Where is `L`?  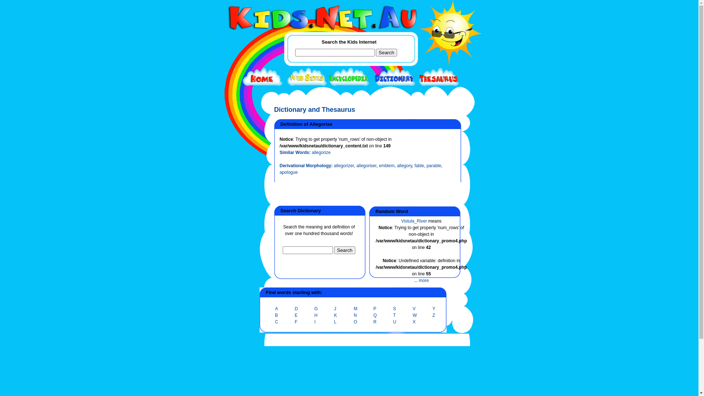
L is located at coordinates (335, 322).